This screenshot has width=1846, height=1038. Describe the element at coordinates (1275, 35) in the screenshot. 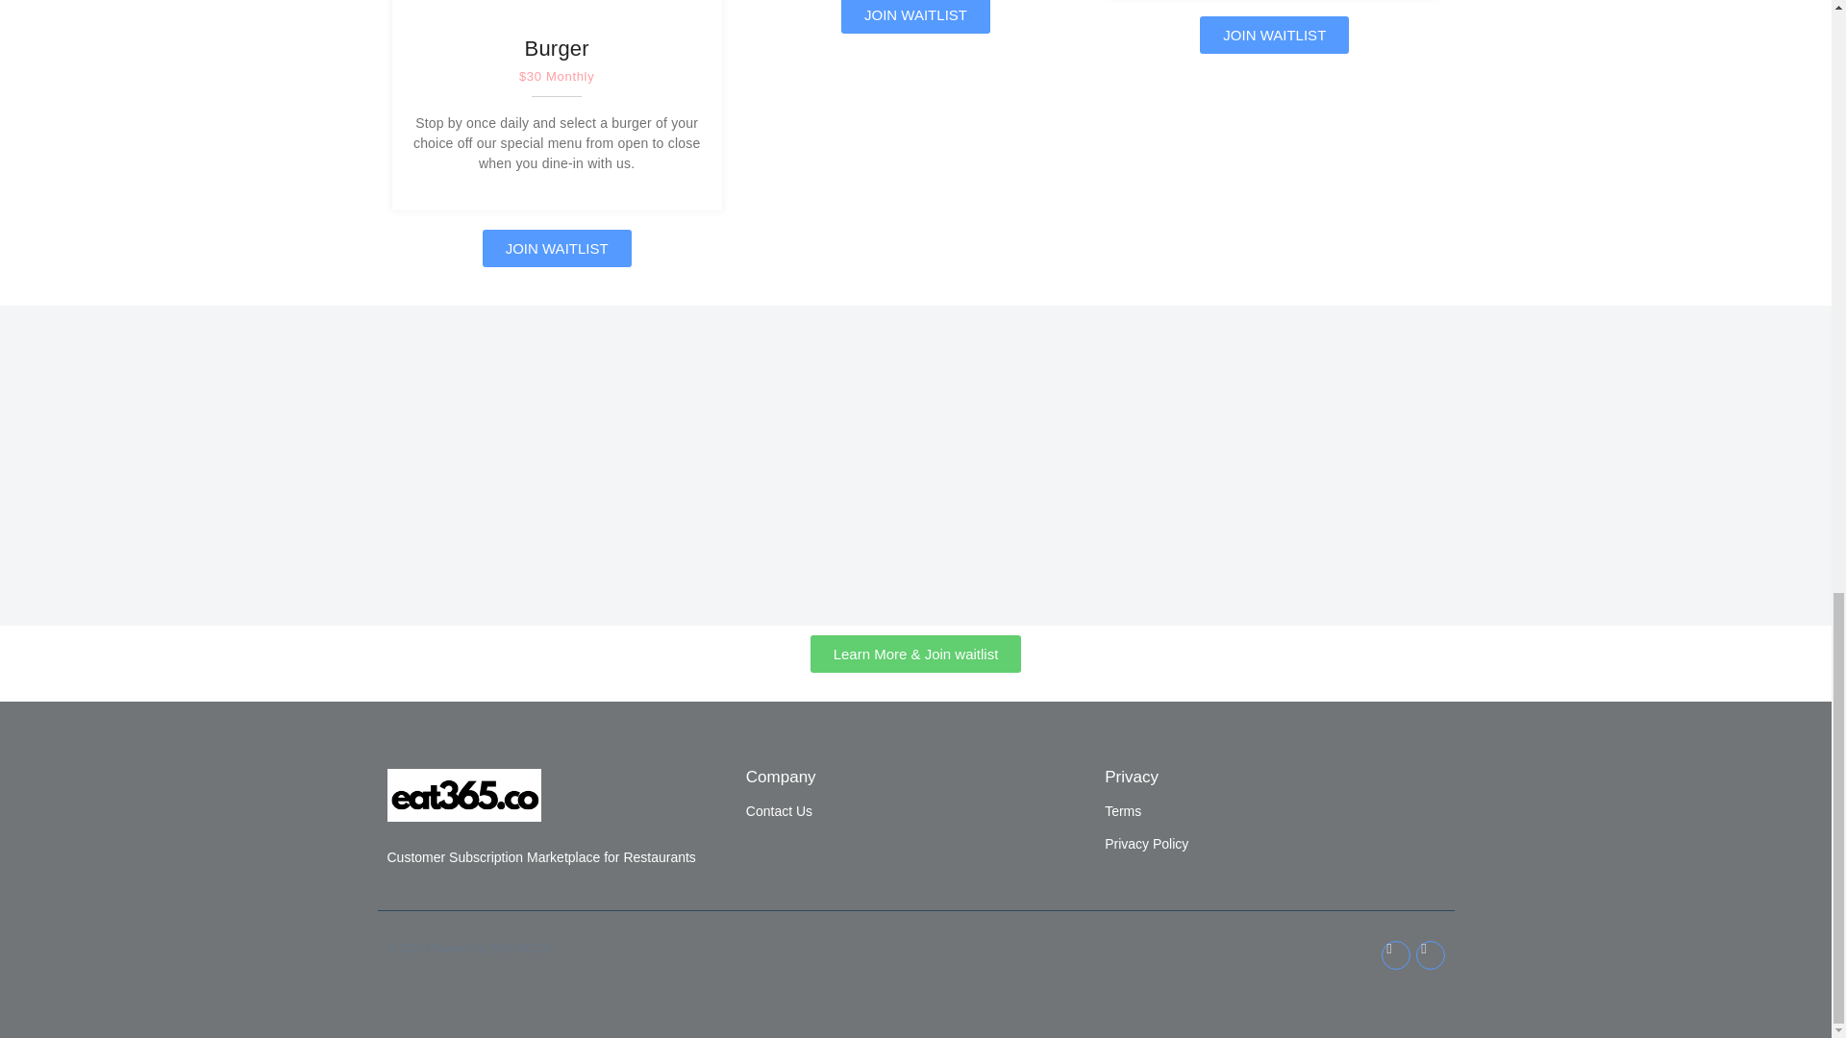

I see `JOIN WAITLIST` at that location.